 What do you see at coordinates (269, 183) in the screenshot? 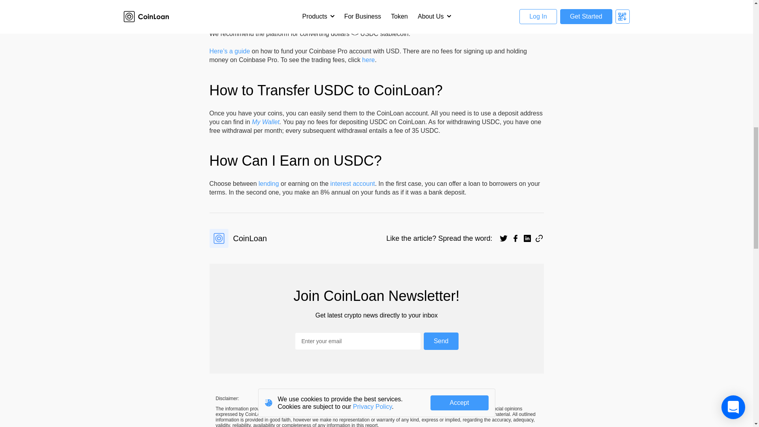
I see `lending` at bounding box center [269, 183].